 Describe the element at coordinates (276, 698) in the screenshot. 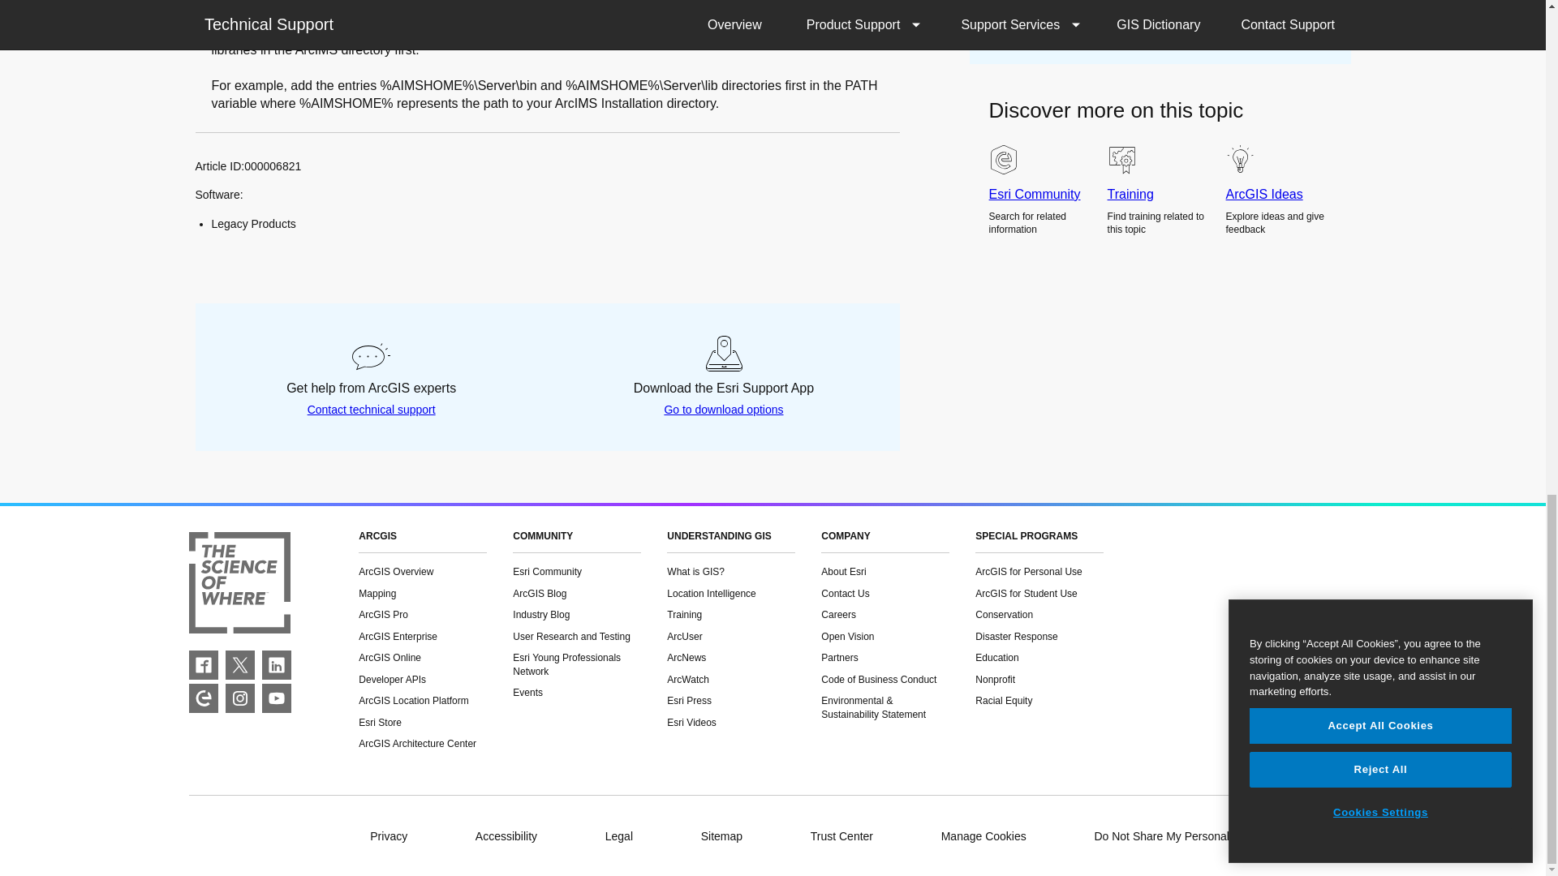

I see `YouTube` at that location.